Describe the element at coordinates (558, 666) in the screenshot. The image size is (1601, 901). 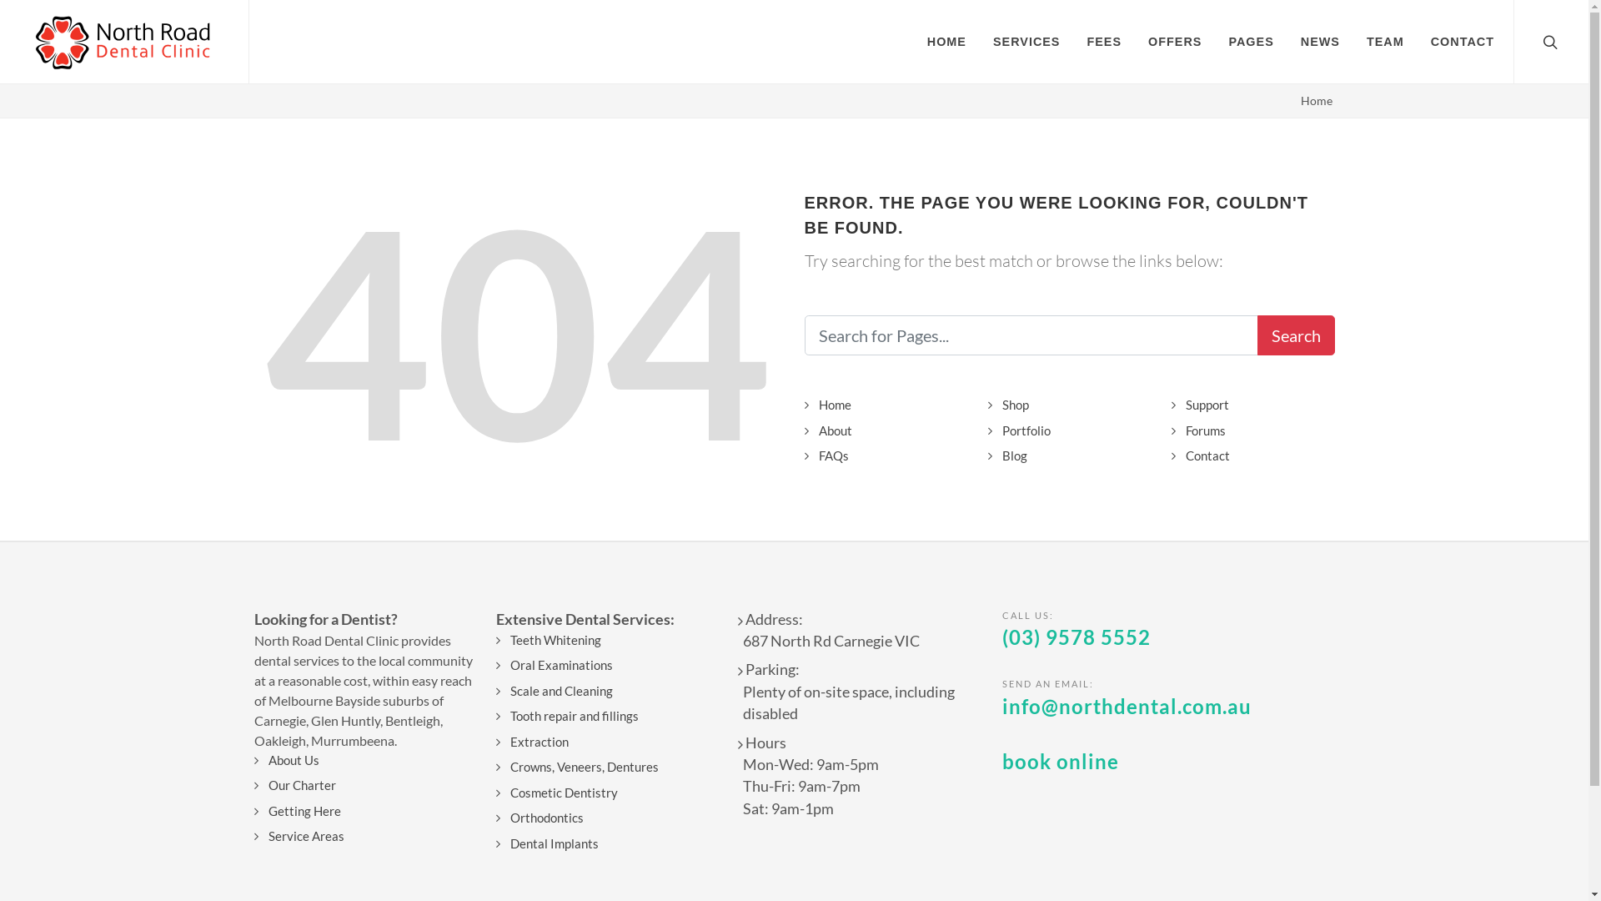
I see `Oral Examinations` at that location.